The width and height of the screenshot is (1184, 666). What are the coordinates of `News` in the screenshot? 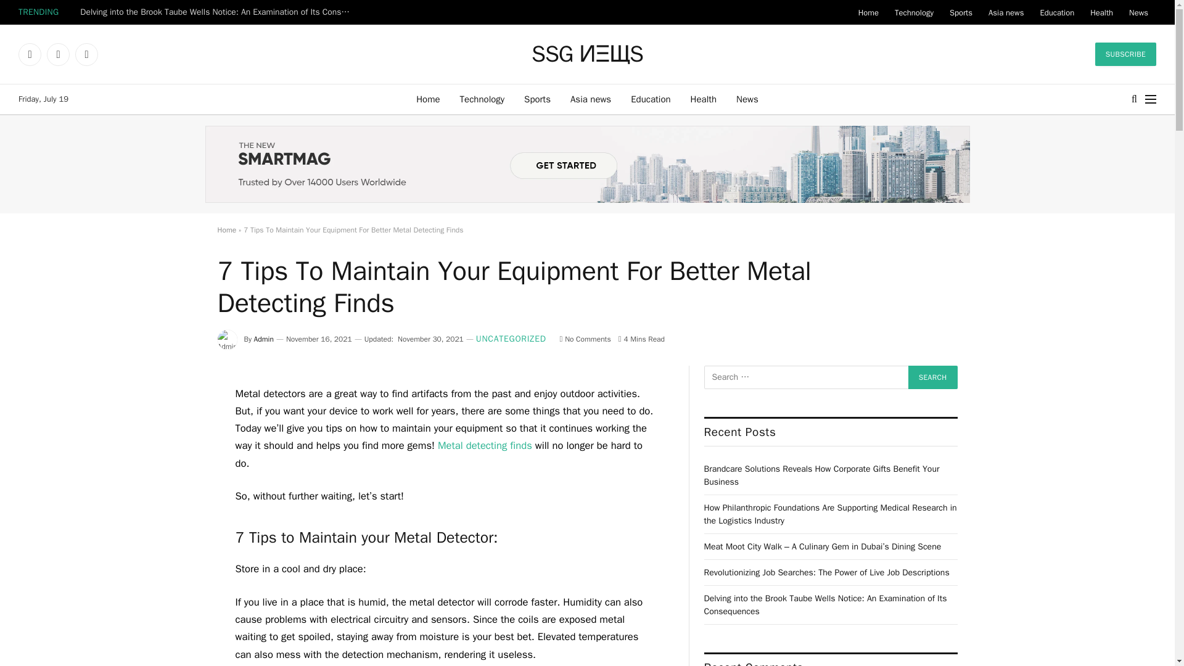 It's located at (1138, 12).